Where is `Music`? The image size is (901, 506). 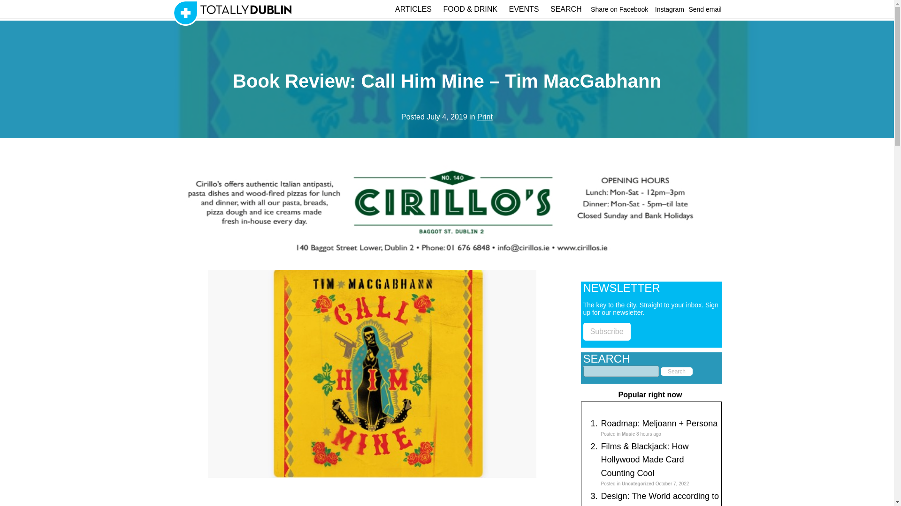 Music is located at coordinates (628, 434).